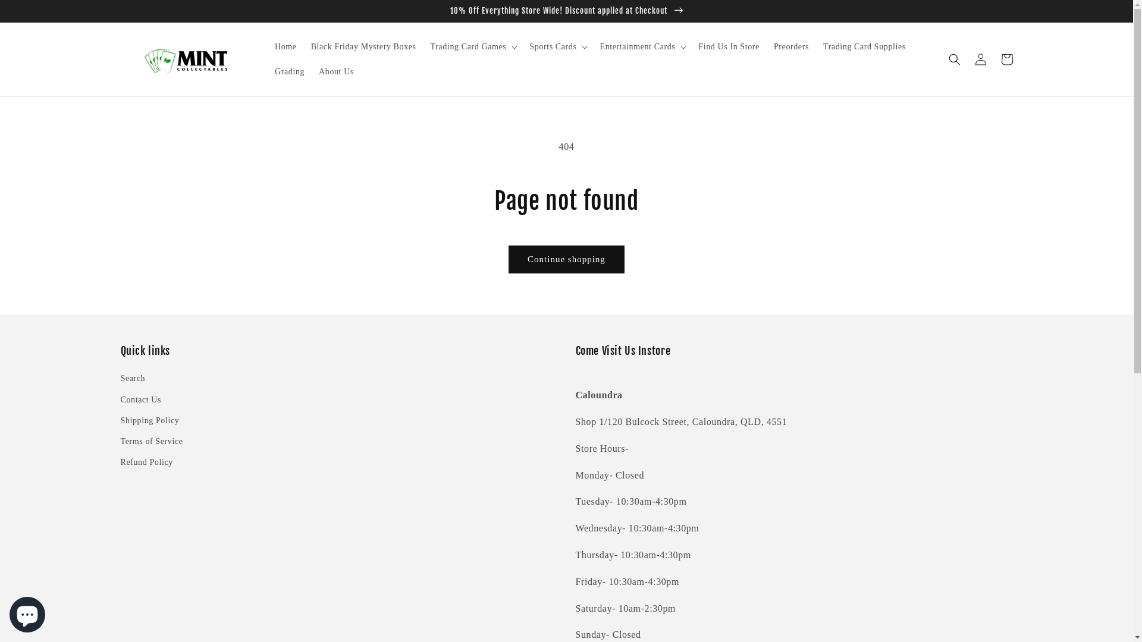 The image size is (1142, 642). What do you see at coordinates (337, 72) in the screenshot?
I see `About Us` at bounding box center [337, 72].